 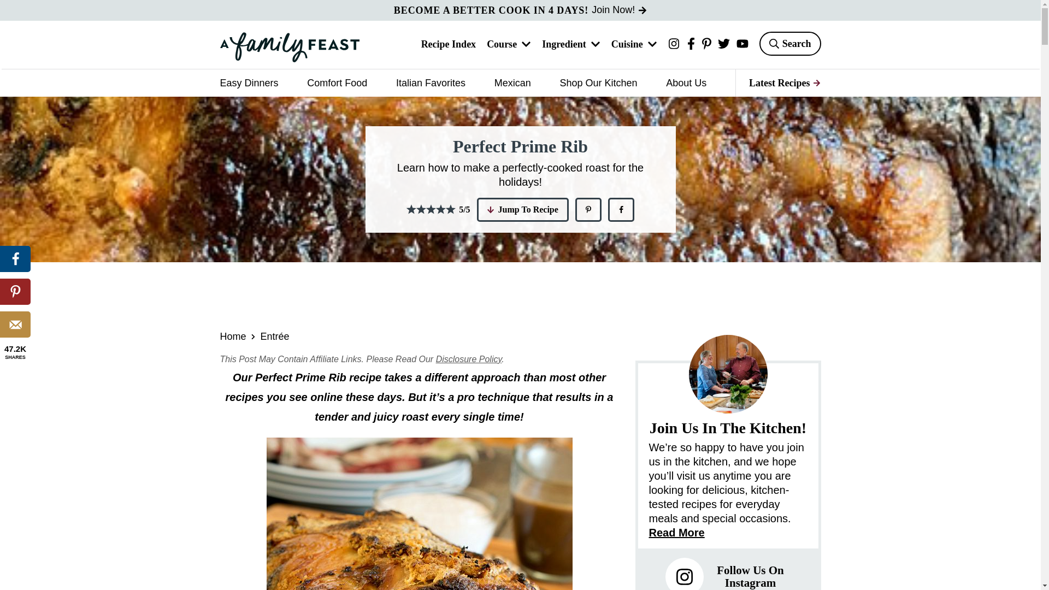 What do you see at coordinates (15, 292) in the screenshot?
I see `Save to Pinterest` at bounding box center [15, 292].